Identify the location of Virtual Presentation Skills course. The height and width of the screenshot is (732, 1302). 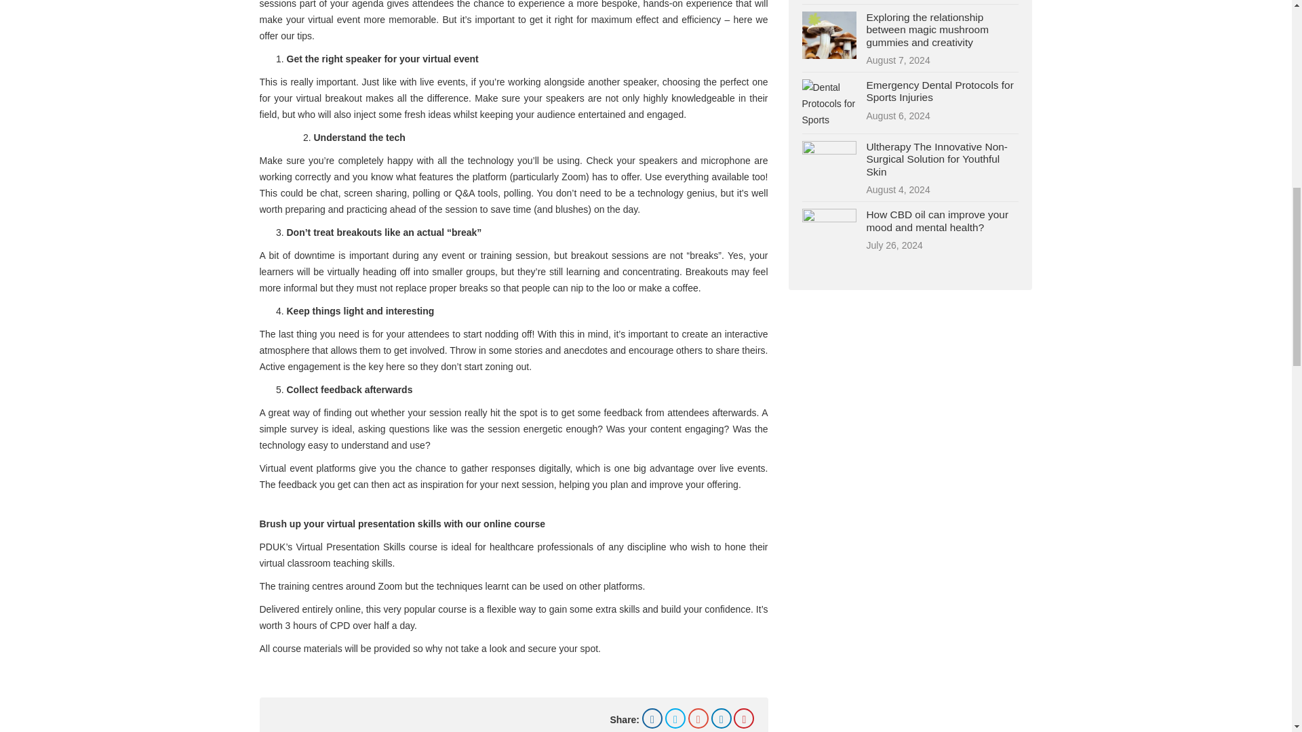
(366, 547).